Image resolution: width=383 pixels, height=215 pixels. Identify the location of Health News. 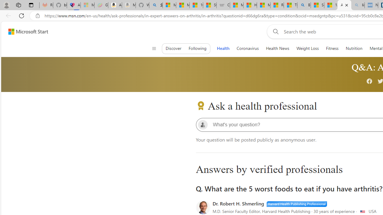
(277, 48).